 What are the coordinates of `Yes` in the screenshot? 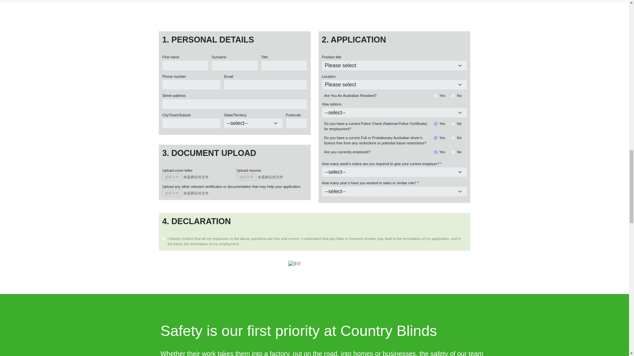 It's located at (435, 124).